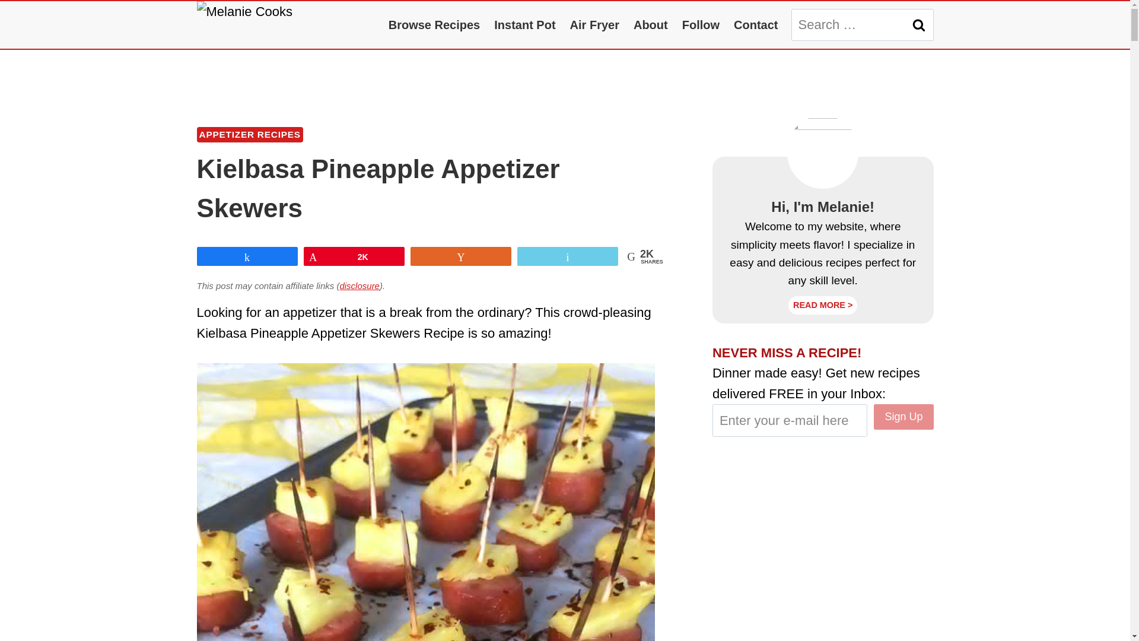 Image resolution: width=1139 pixels, height=641 pixels. What do you see at coordinates (434, 25) in the screenshot?
I see `Browse Recipes` at bounding box center [434, 25].